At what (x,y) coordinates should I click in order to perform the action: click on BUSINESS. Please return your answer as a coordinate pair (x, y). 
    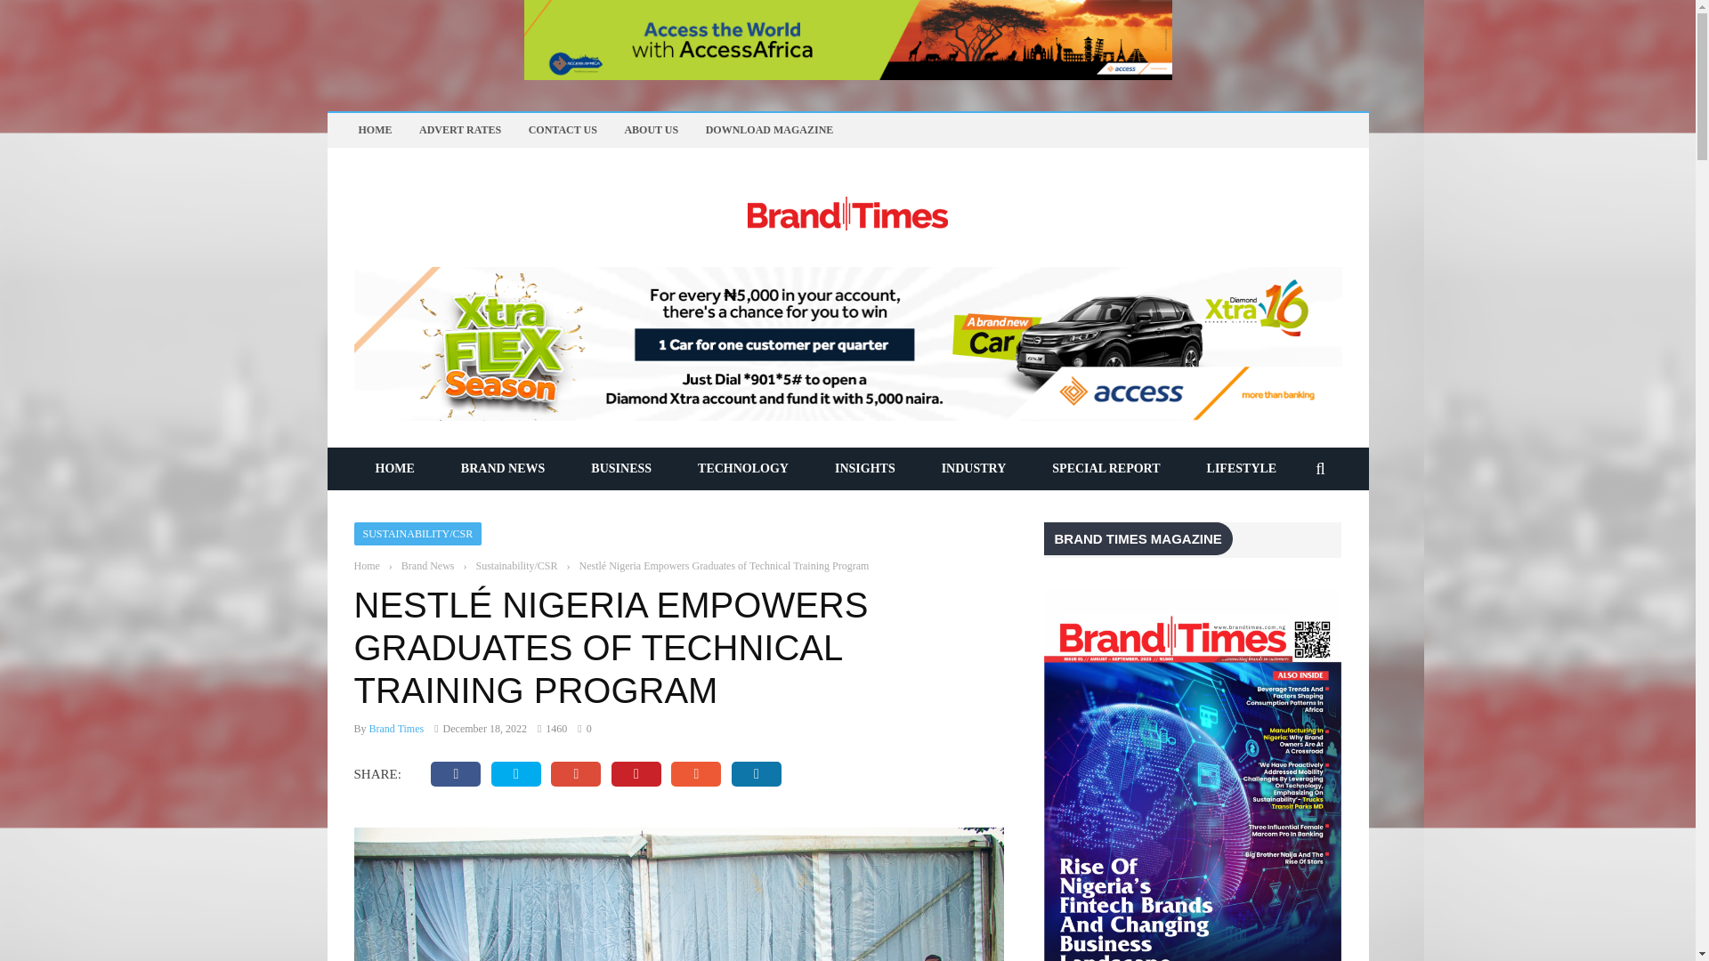
    Looking at the image, I should click on (621, 468).